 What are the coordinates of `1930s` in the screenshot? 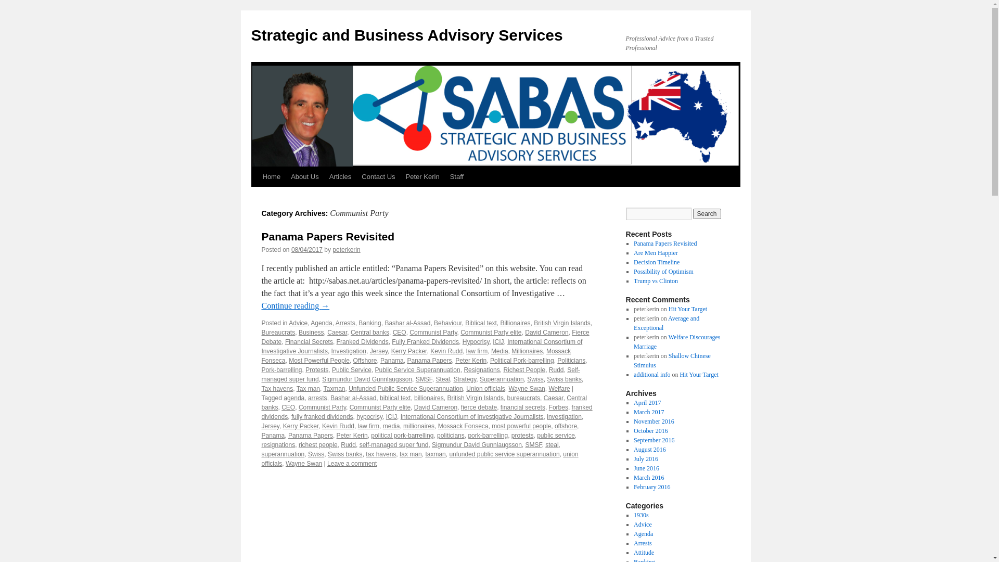 It's located at (641, 515).